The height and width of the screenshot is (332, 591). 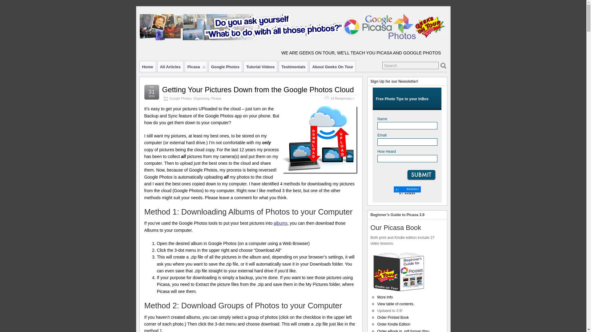 What do you see at coordinates (280, 223) in the screenshot?
I see `albums` at bounding box center [280, 223].